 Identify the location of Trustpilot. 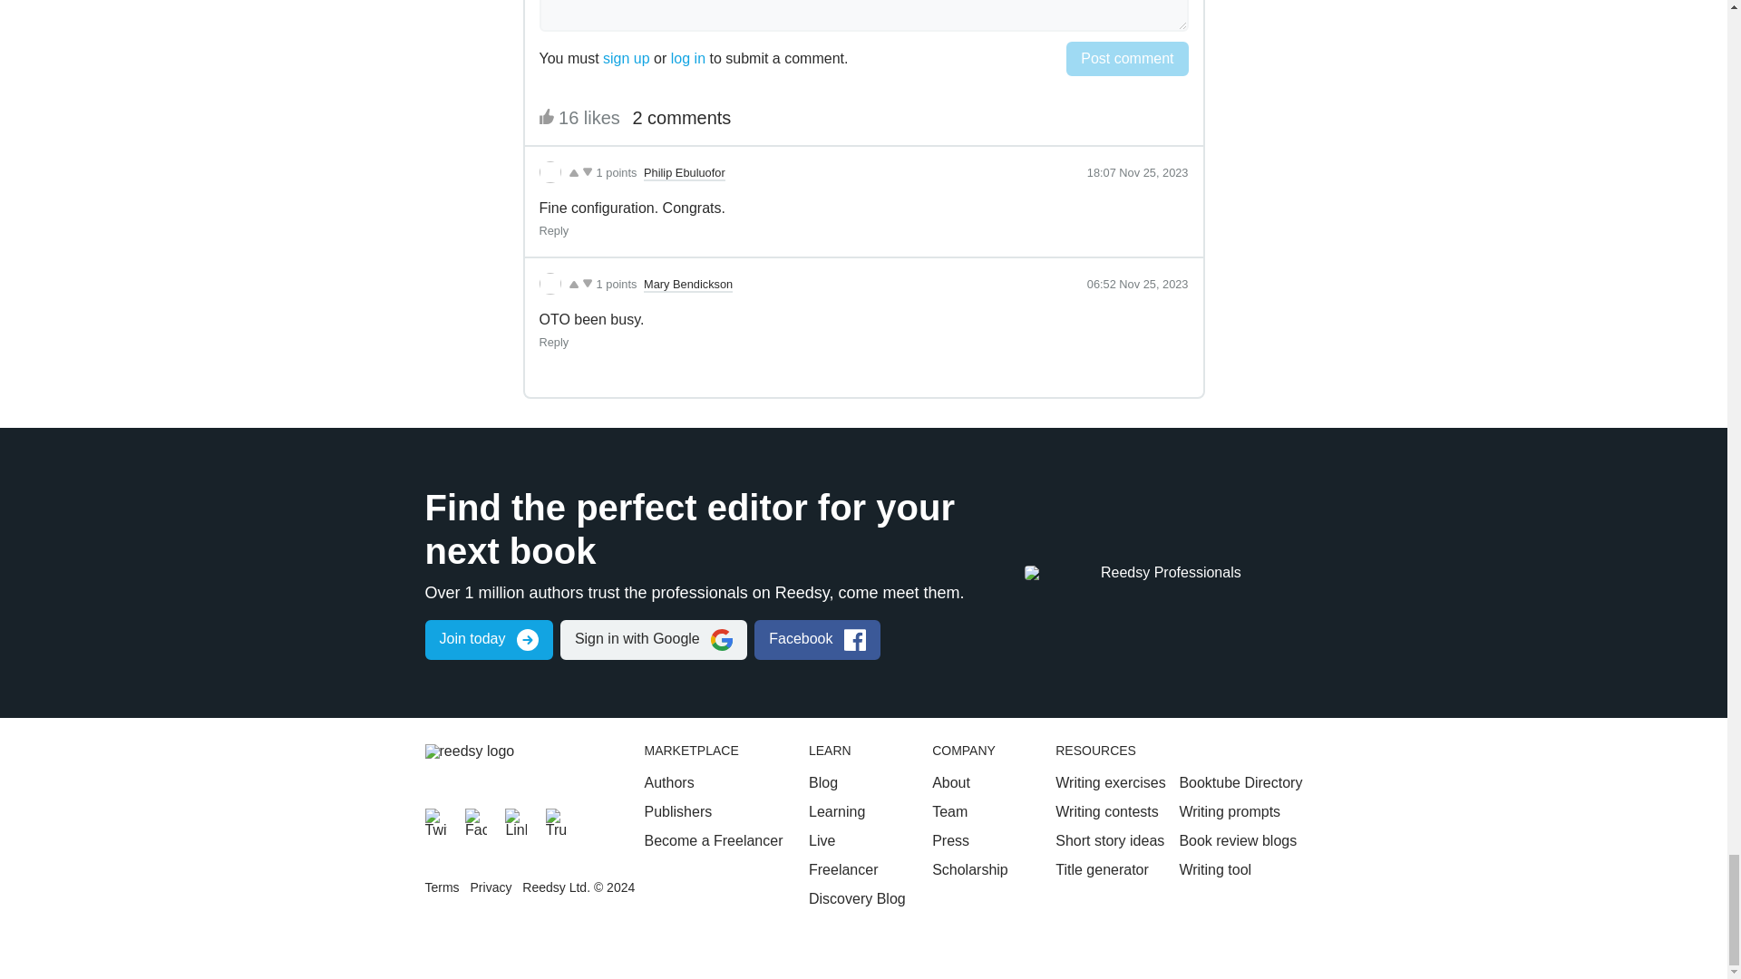
(557, 819).